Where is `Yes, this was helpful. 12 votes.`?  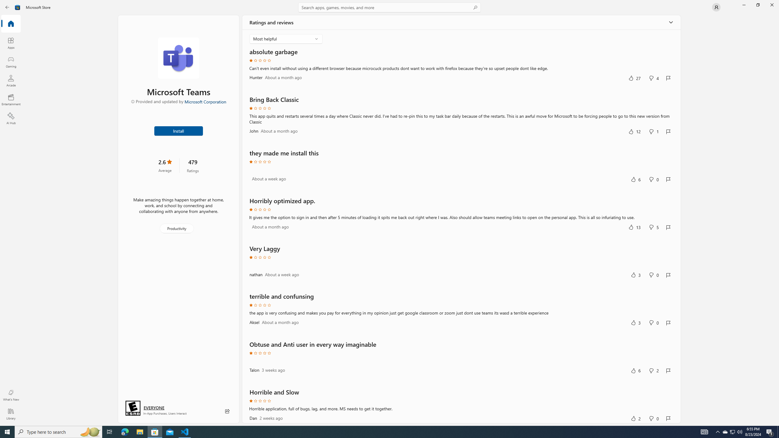
Yes, this was helpful. 12 votes. is located at coordinates (634, 131).